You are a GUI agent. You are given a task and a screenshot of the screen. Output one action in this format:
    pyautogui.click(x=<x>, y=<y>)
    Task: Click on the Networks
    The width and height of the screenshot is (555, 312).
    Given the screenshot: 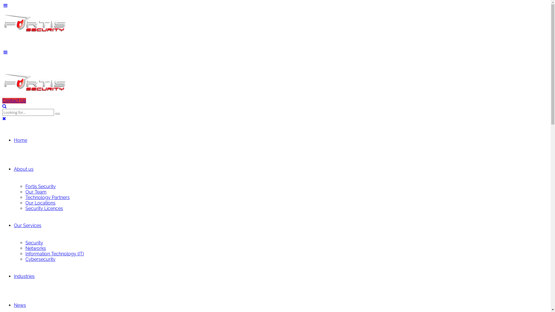 What is the action you would take?
    pyautogui.click(x=36, y=248)
    